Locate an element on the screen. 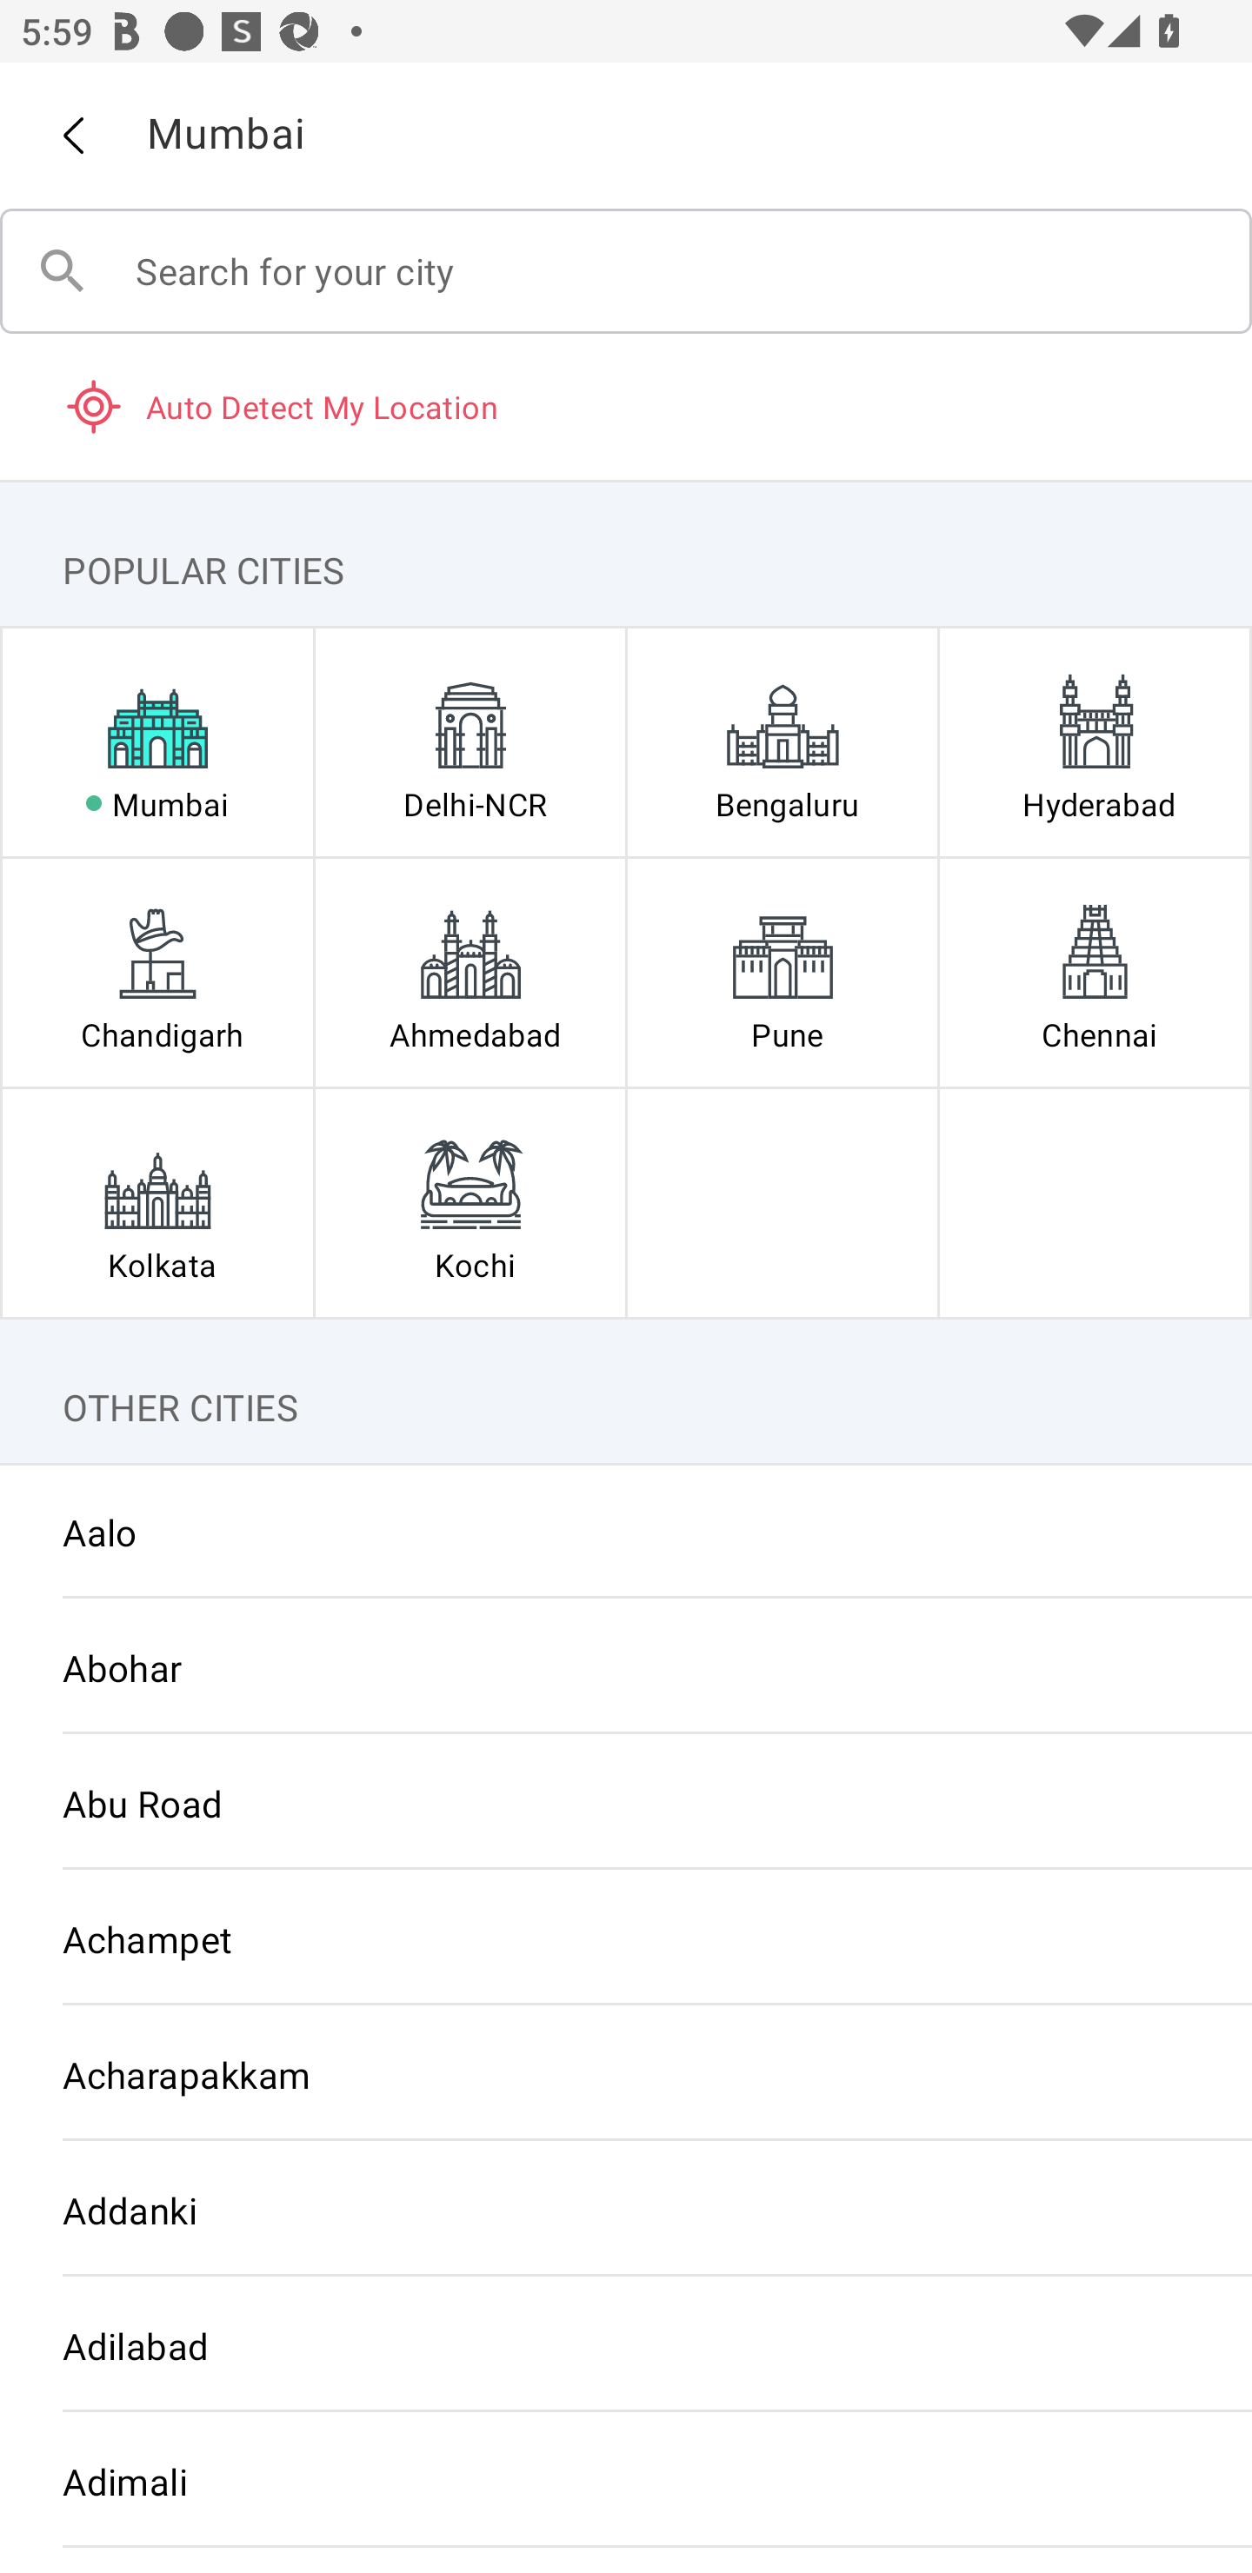 The width and height of the screenshot is (1252, 2573). Aalo is located at coordinates (626, 1532).